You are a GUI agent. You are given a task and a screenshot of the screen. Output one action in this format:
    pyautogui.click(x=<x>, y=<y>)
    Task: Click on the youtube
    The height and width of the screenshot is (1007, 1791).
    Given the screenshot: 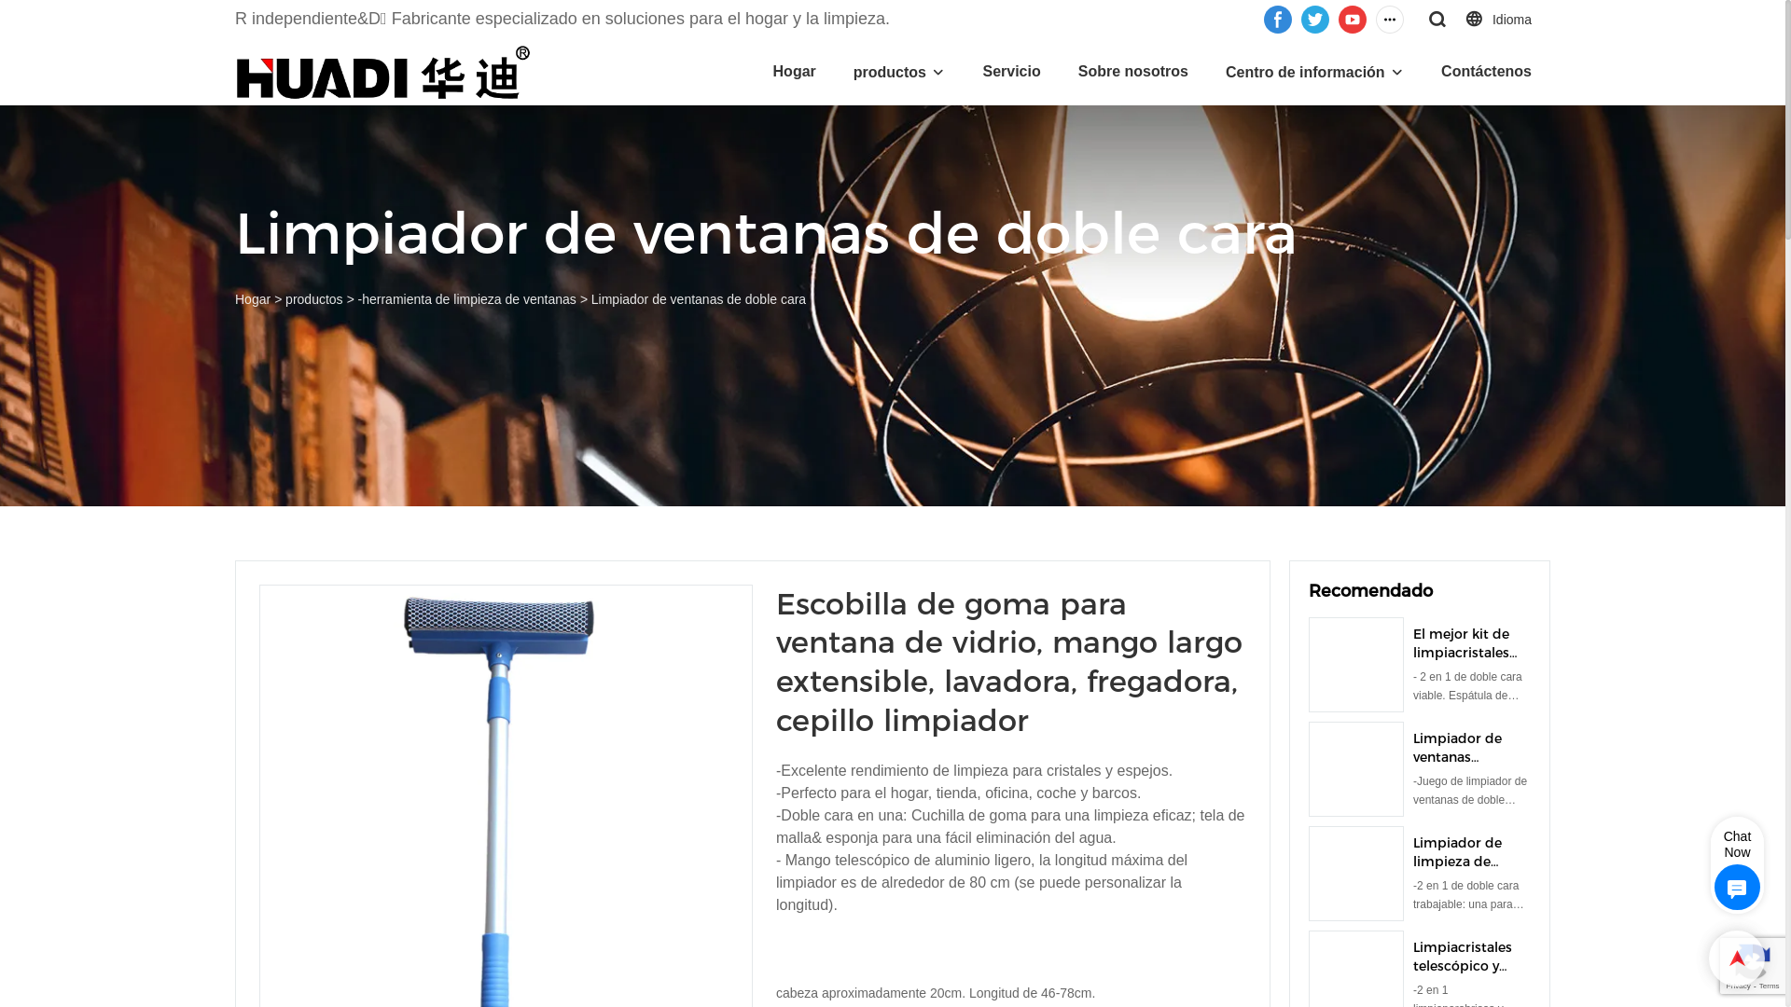 What is the action you would take?
    pyautogui.click(x=1353, y=19)
    